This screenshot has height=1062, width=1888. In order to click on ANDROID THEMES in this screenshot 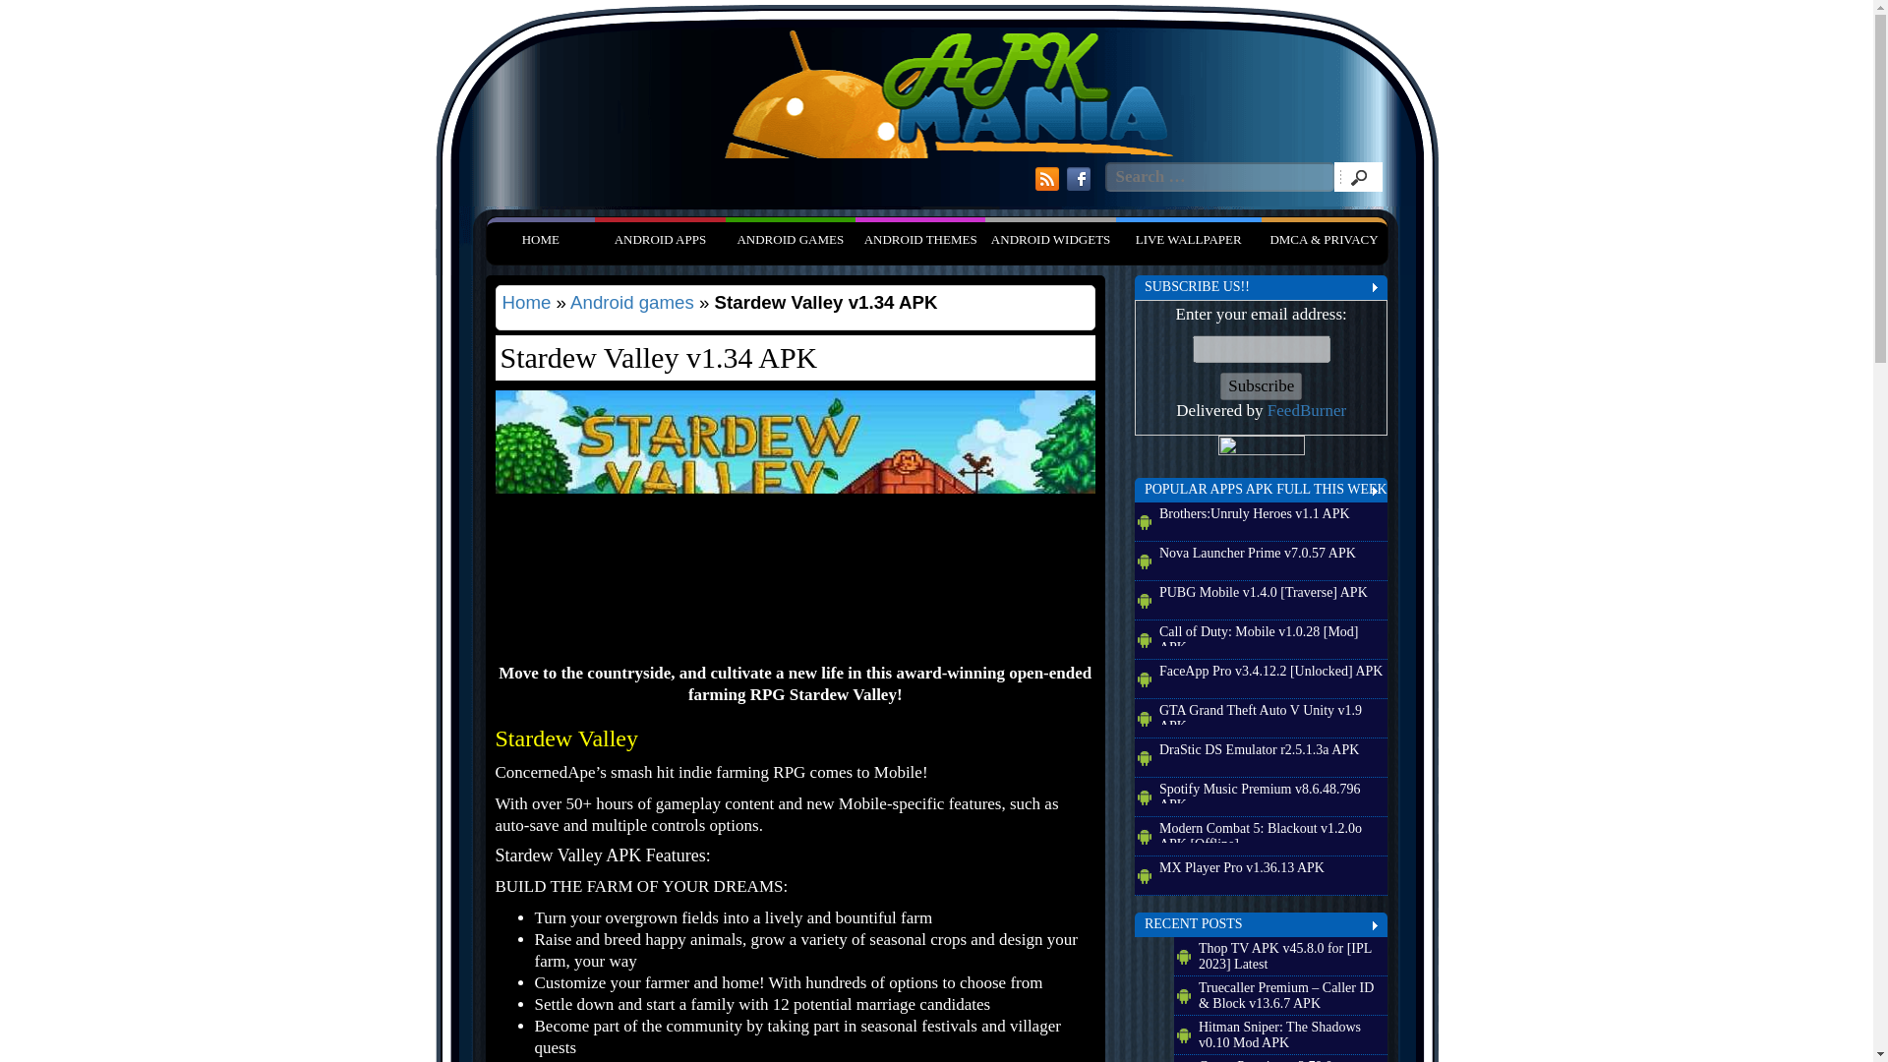, I will do `click(920, 238)`.